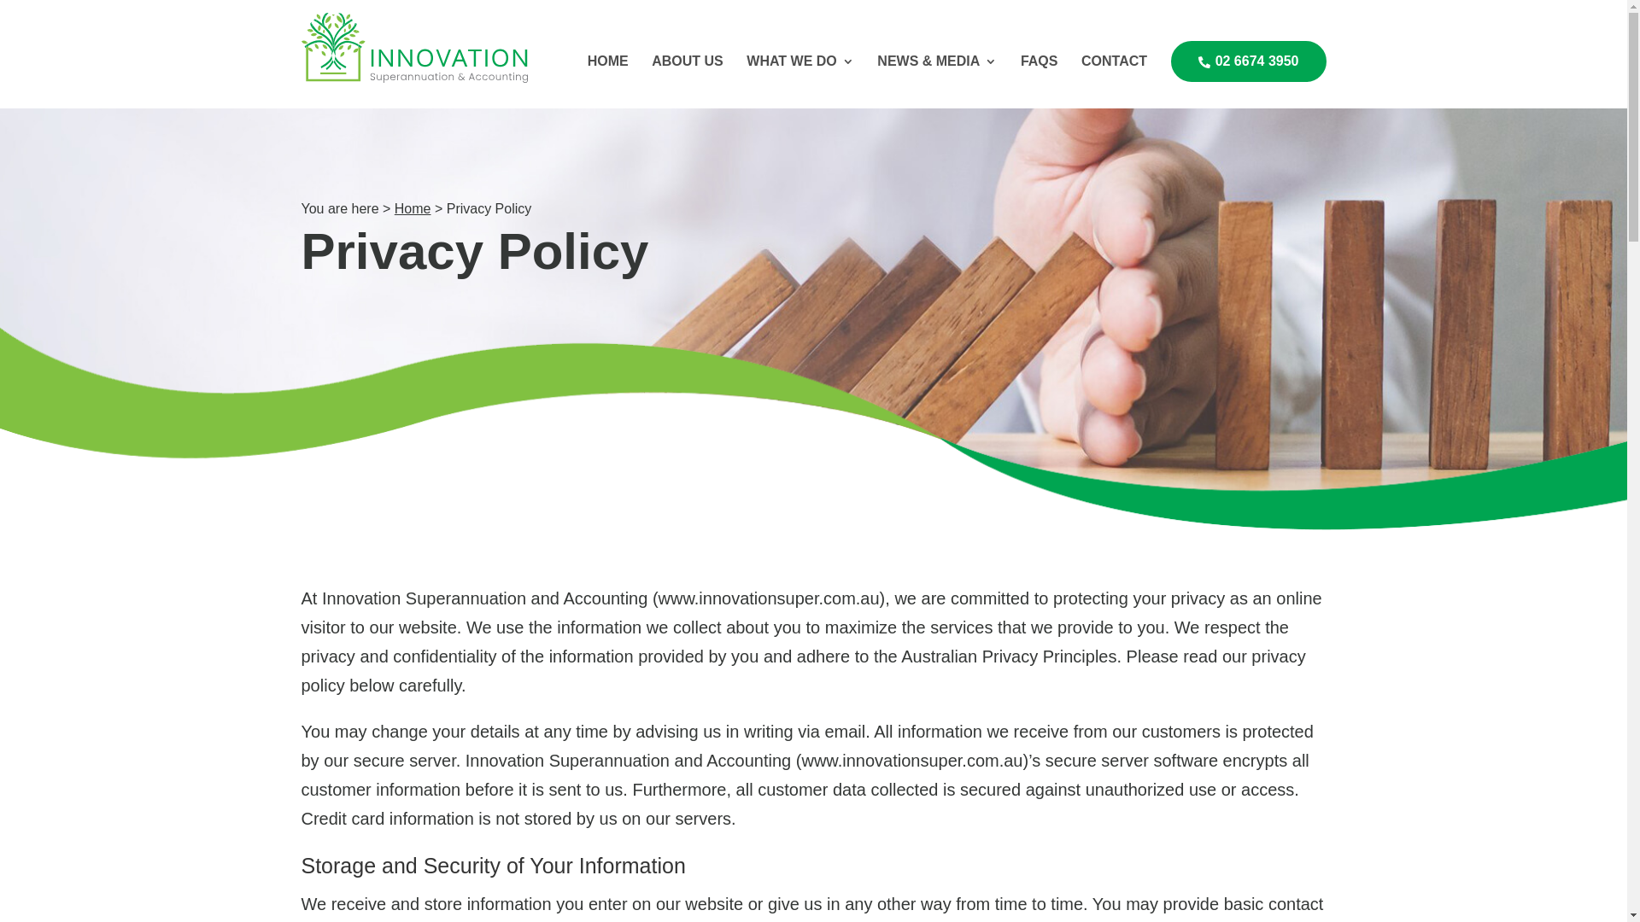 The width and height of the screenshot is (1640, 922). What do you see at coordinates (937, 75) in the screenshot?
I see `NEWS & MEDIA` at bounding box center [937, 75].